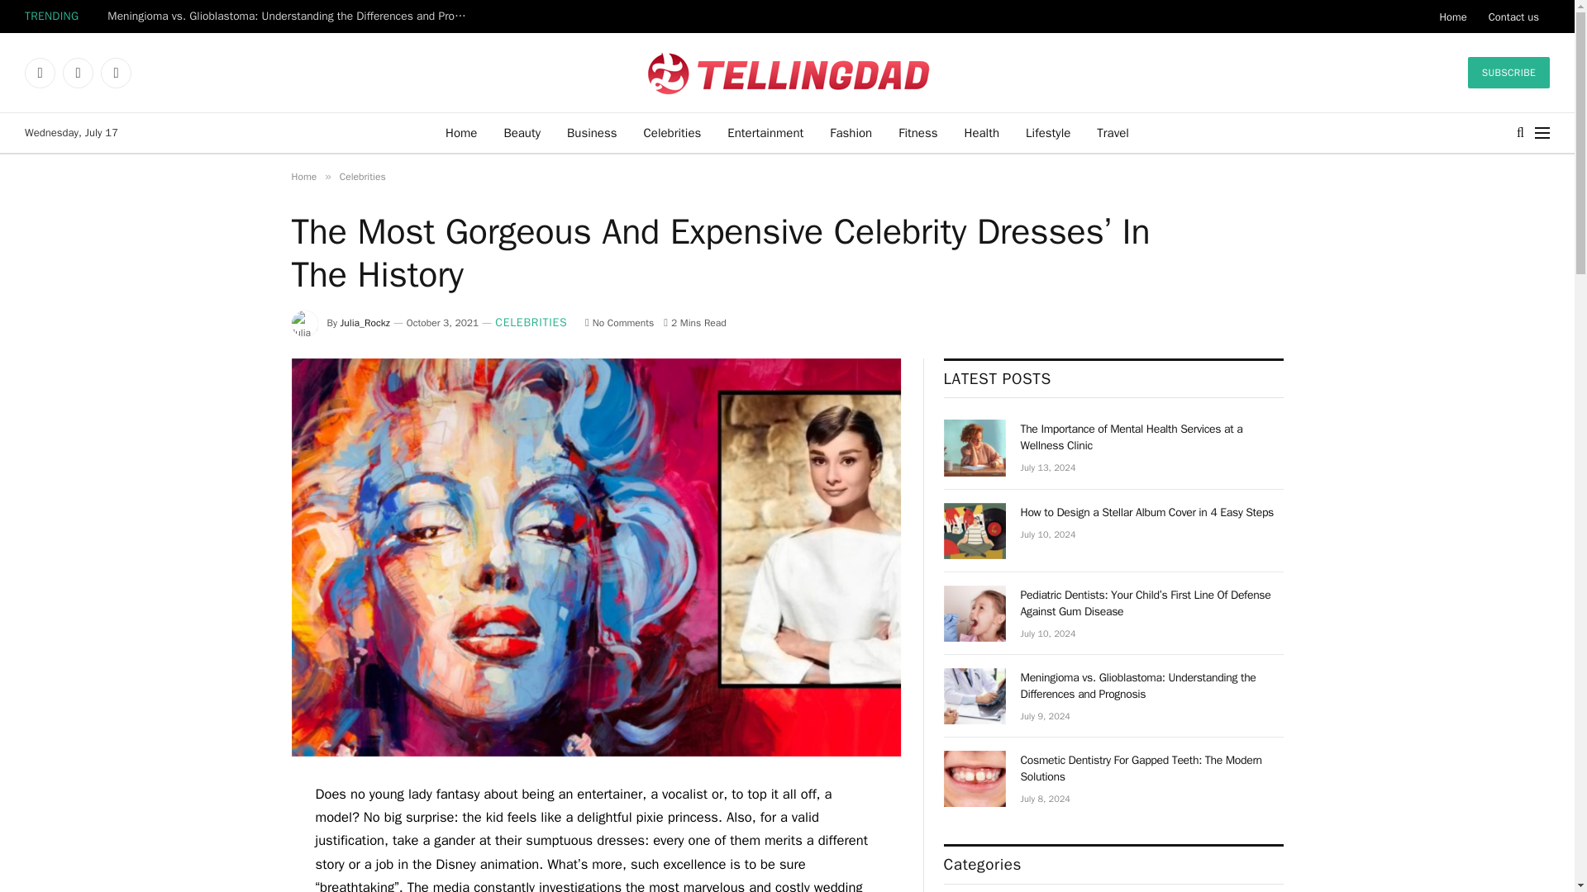  I want to click on SUBSCRIBE, so click(1509, 73).